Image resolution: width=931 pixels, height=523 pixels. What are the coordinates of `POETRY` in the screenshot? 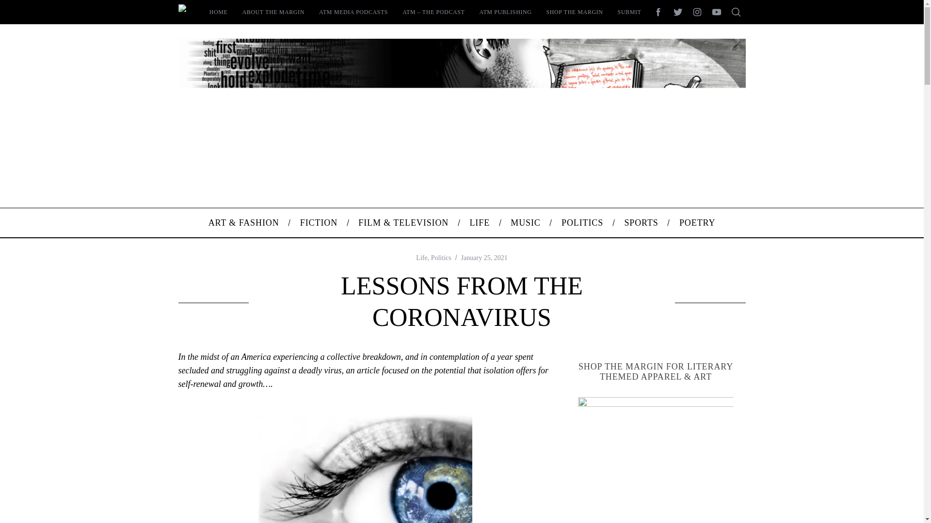 It's located at (697, 223).